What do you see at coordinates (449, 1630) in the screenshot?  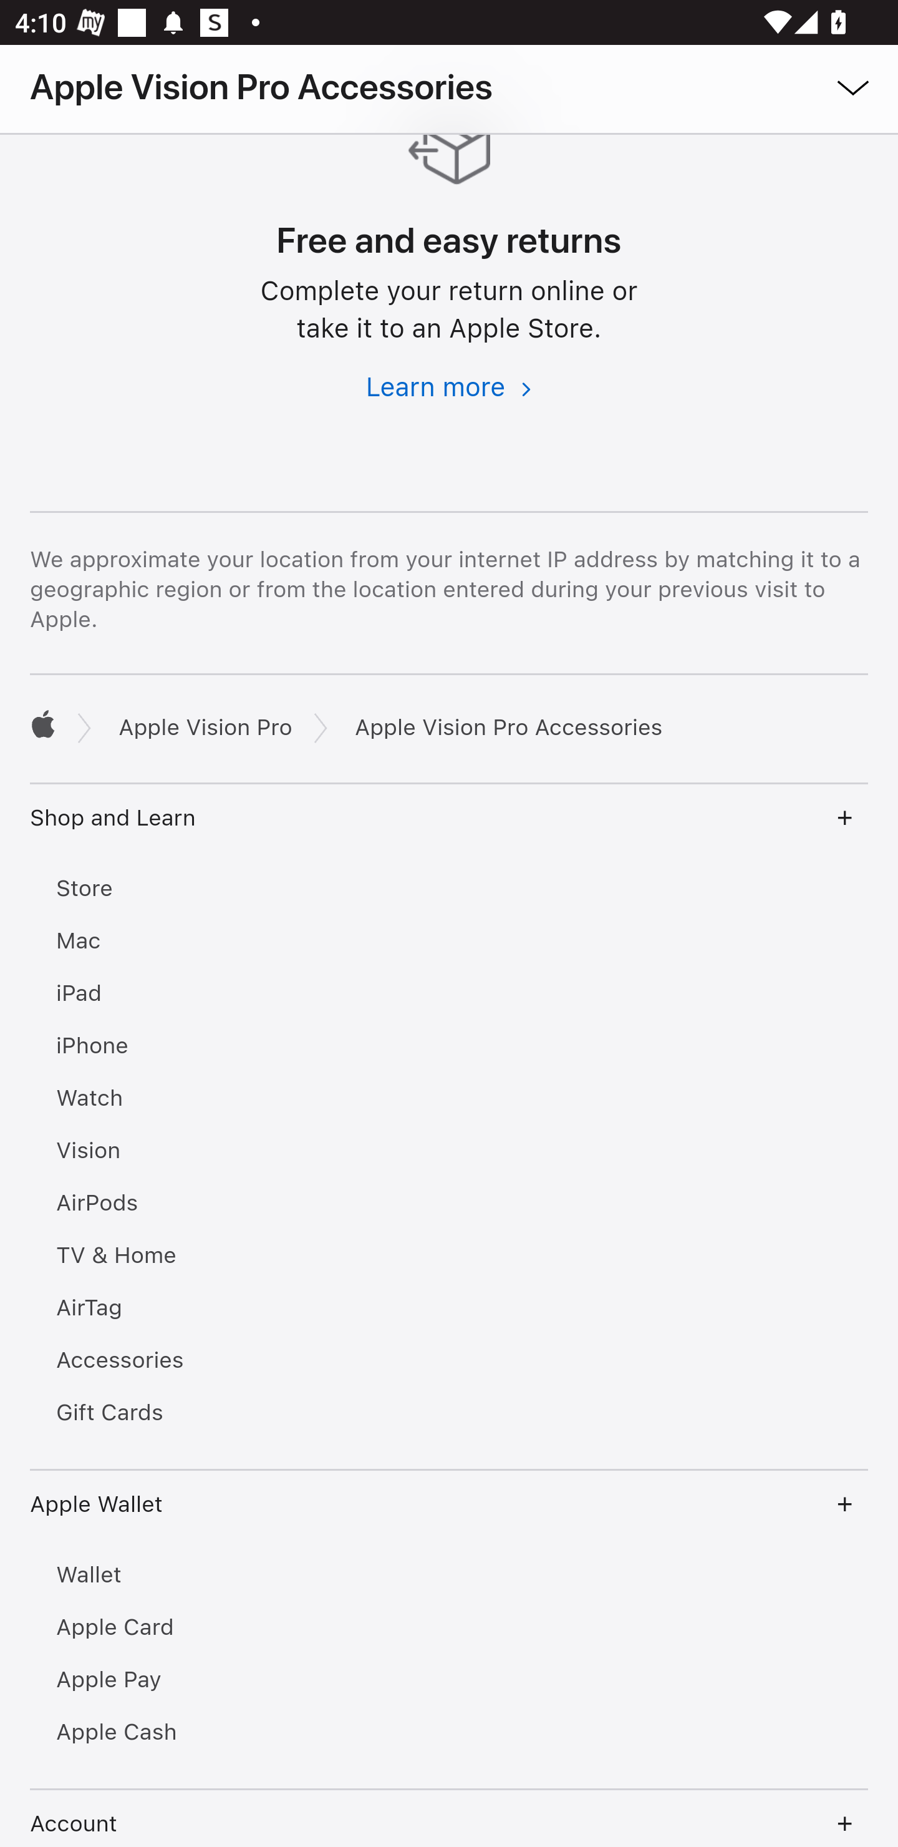 I see `Apple Card` at bounding box center [449, 1630].